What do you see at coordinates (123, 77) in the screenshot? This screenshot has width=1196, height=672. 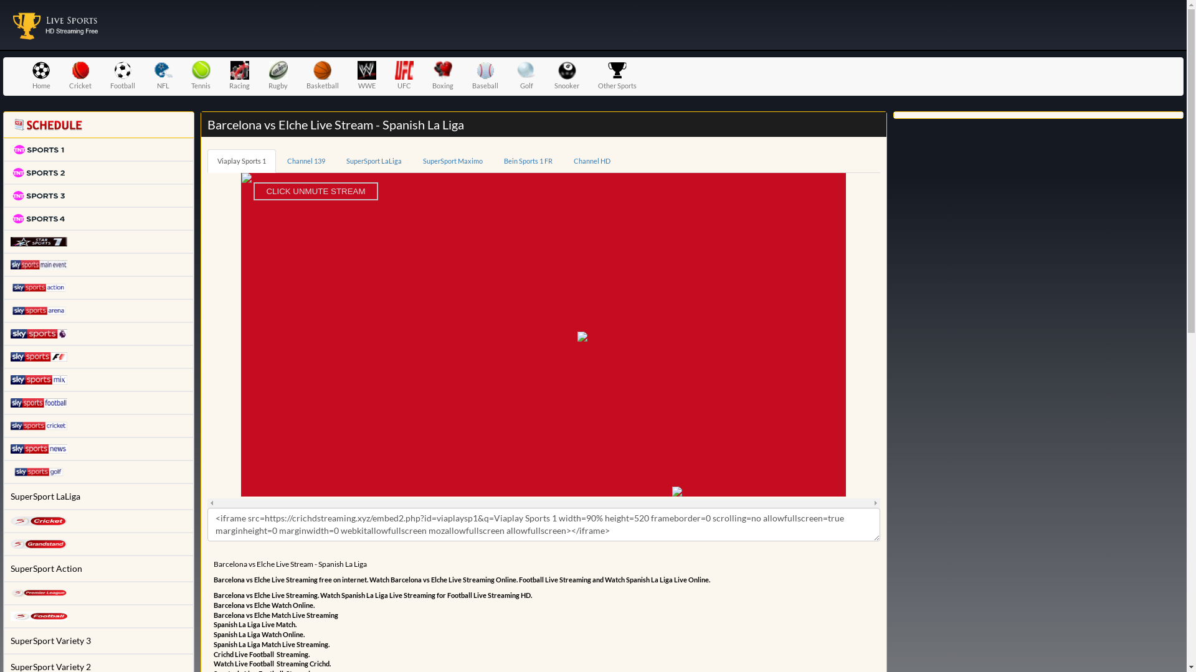 I see `Football` at bounding box center [123, 77].